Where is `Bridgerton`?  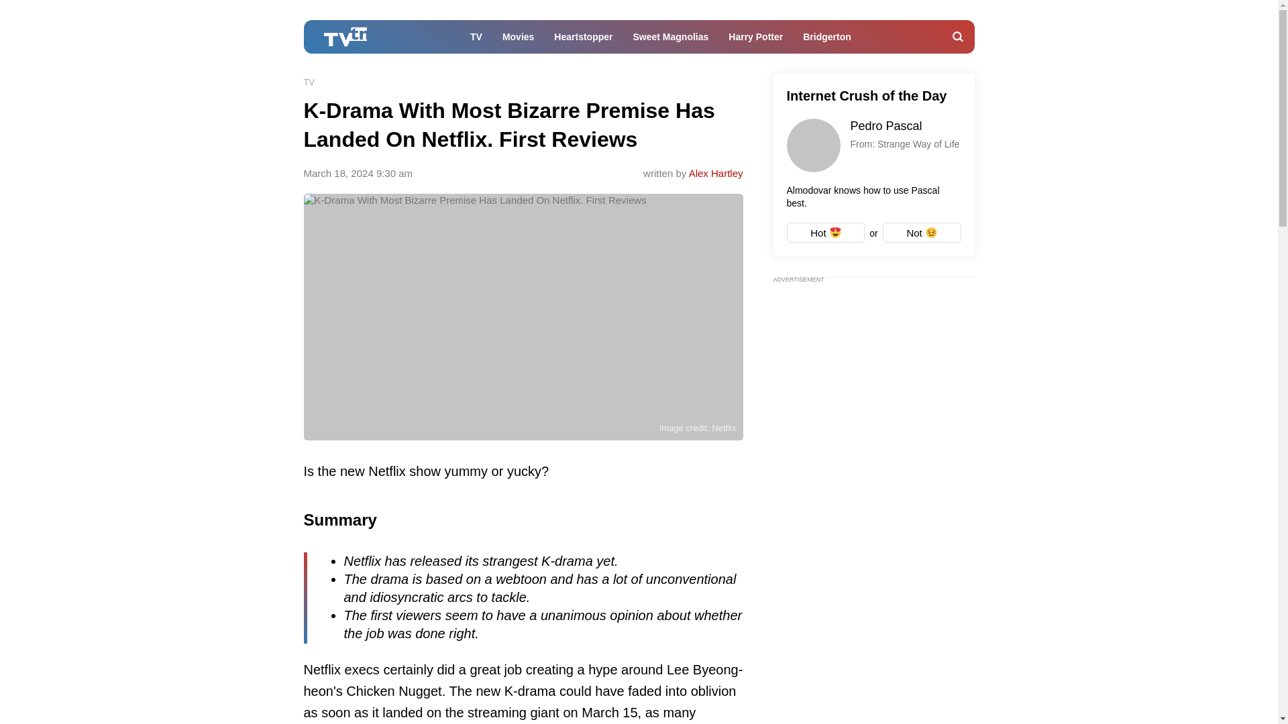 Bridgerton is located at coordinates (755, 40).